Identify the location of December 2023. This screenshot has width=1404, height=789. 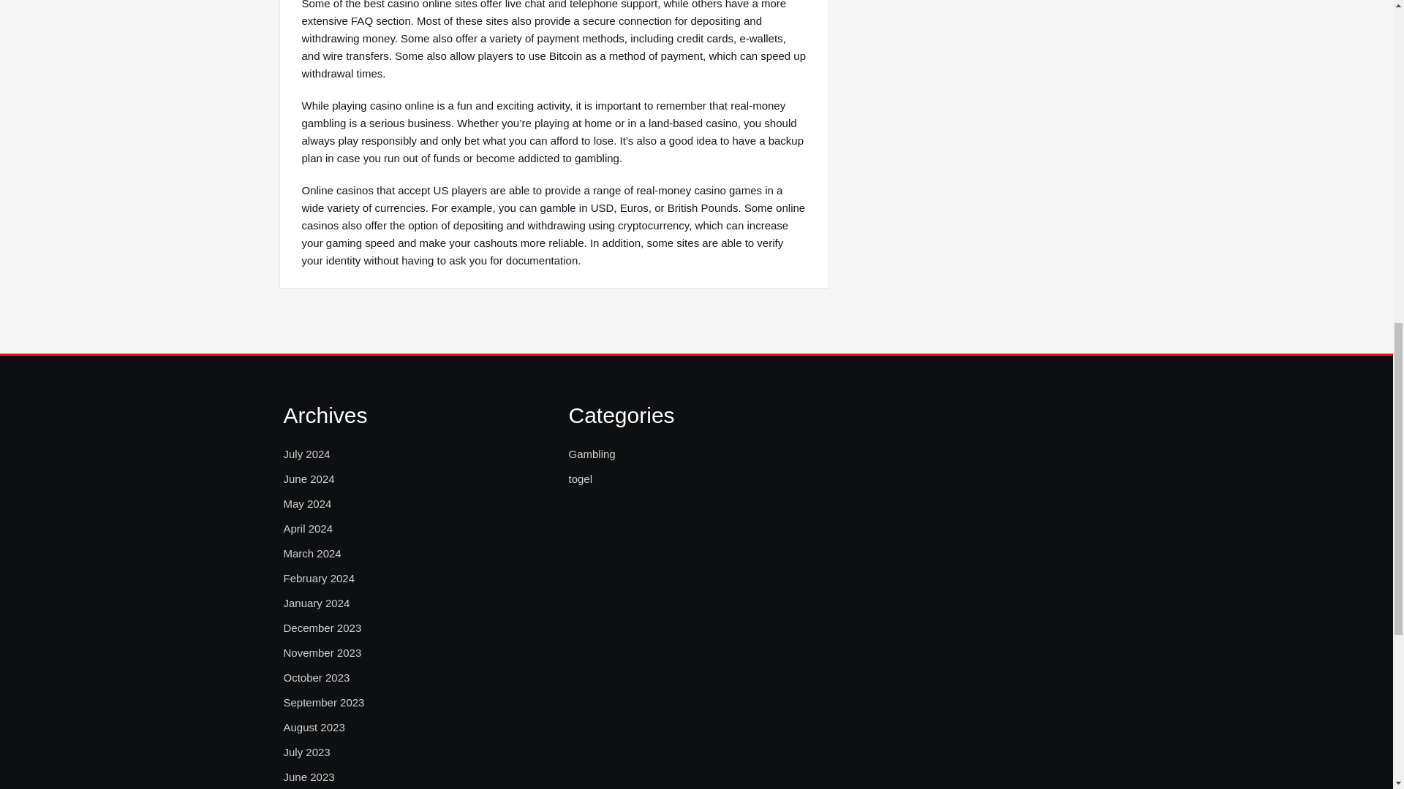
(322, 628).